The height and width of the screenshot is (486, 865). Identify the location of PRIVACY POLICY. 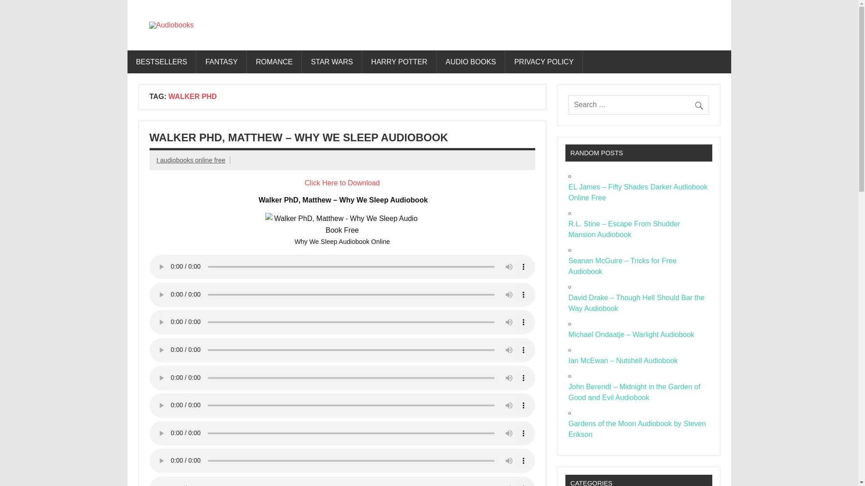
(543, 62).